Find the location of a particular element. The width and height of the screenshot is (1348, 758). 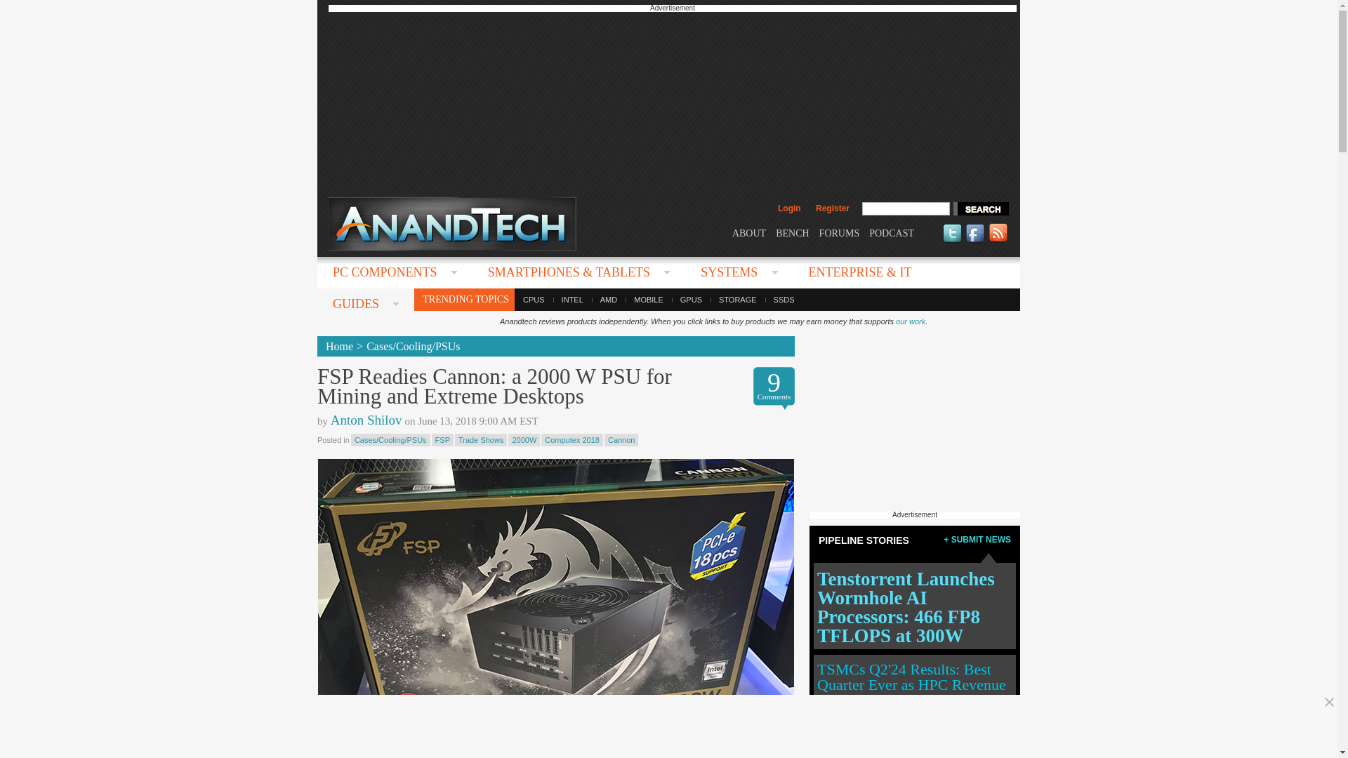

ABOUT is located at coordinates (748, 233).